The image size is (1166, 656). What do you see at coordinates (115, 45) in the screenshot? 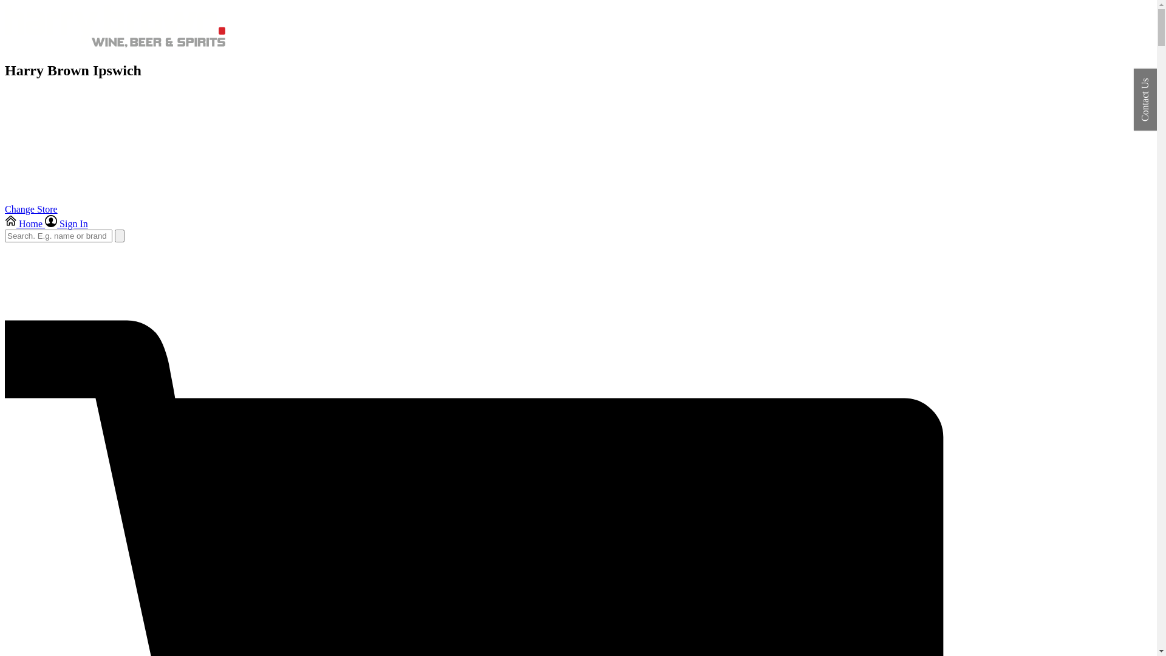
I see `Home` at bounding box center [115, 45].